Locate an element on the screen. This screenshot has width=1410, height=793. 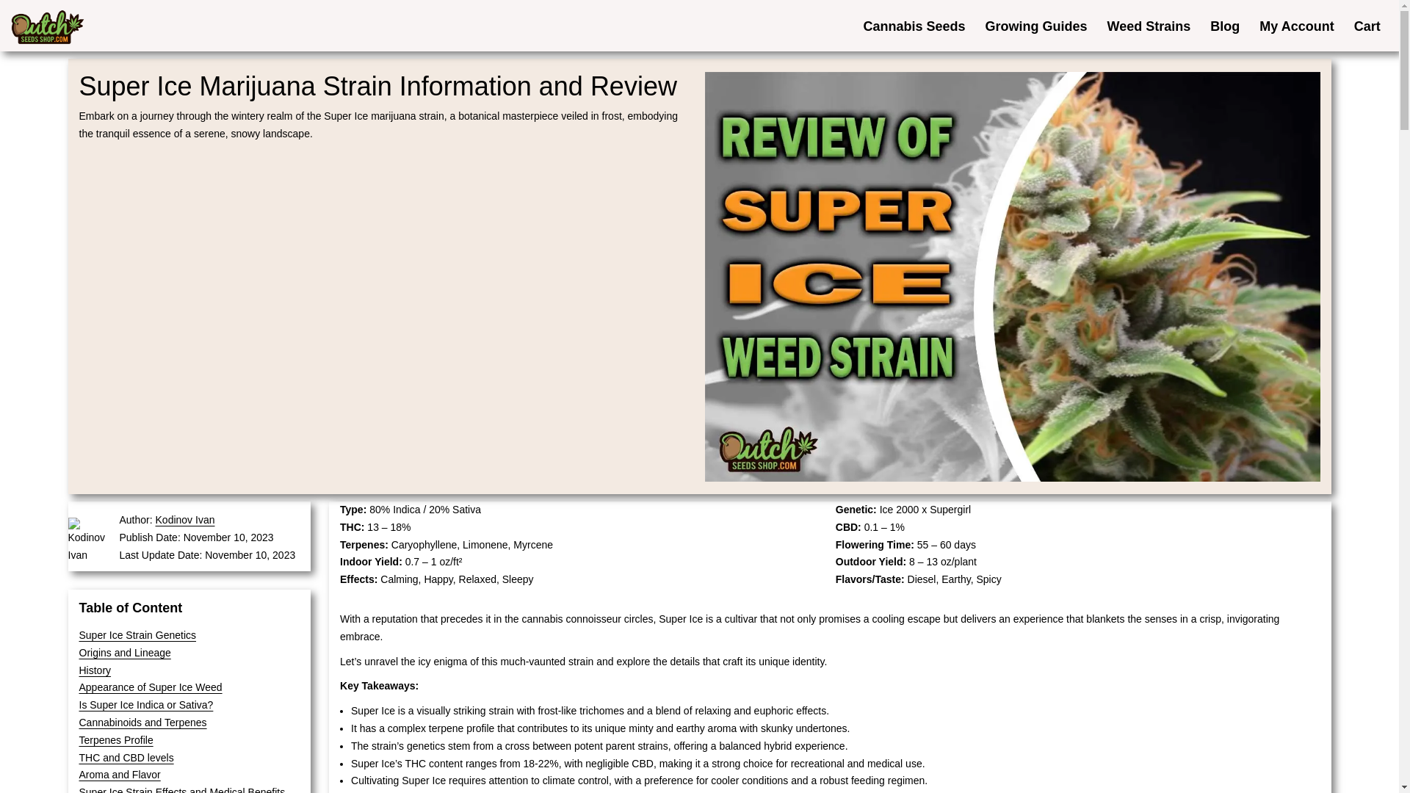
Cart is located at coordinates (1367, 25).